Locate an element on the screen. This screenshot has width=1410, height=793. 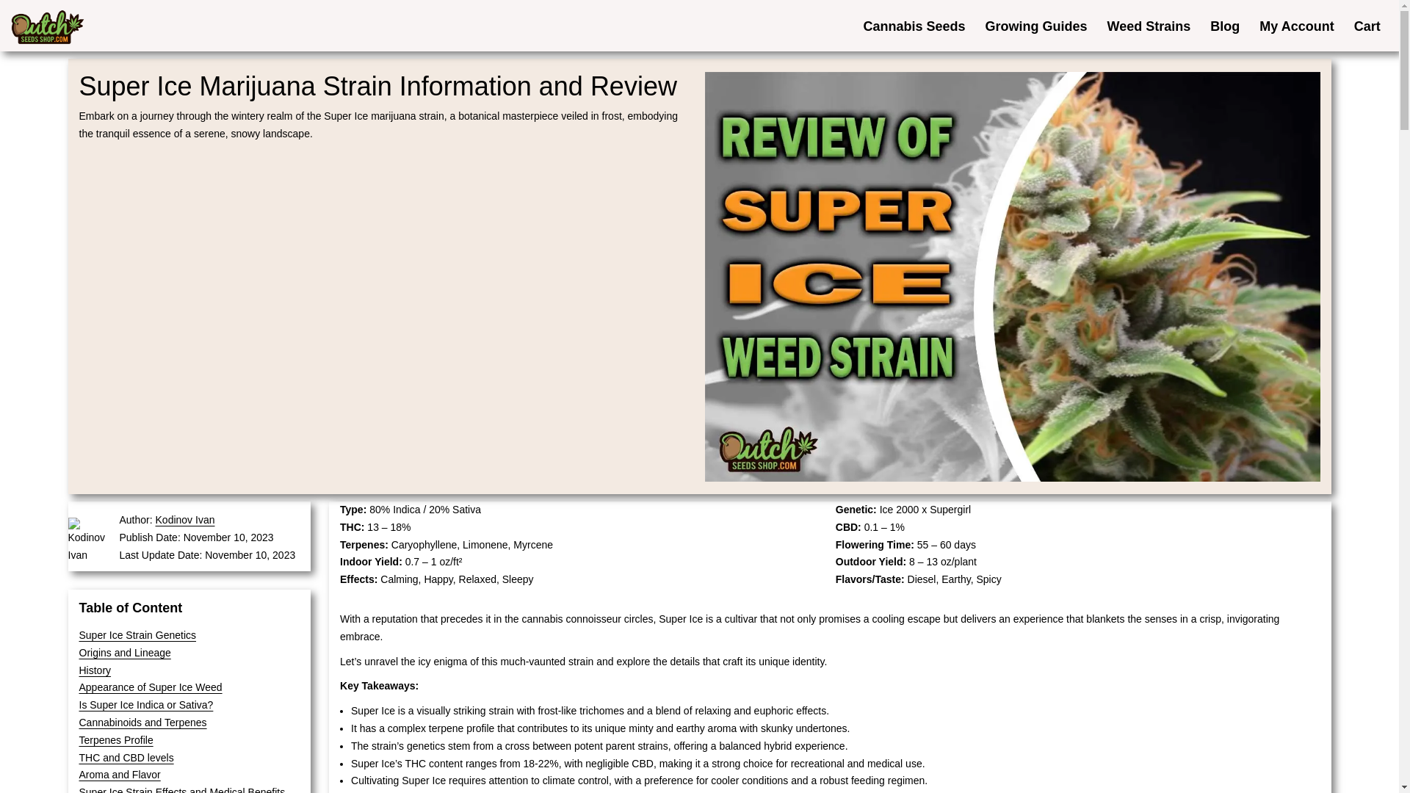
Cart is located at coordinates (1367, 25).